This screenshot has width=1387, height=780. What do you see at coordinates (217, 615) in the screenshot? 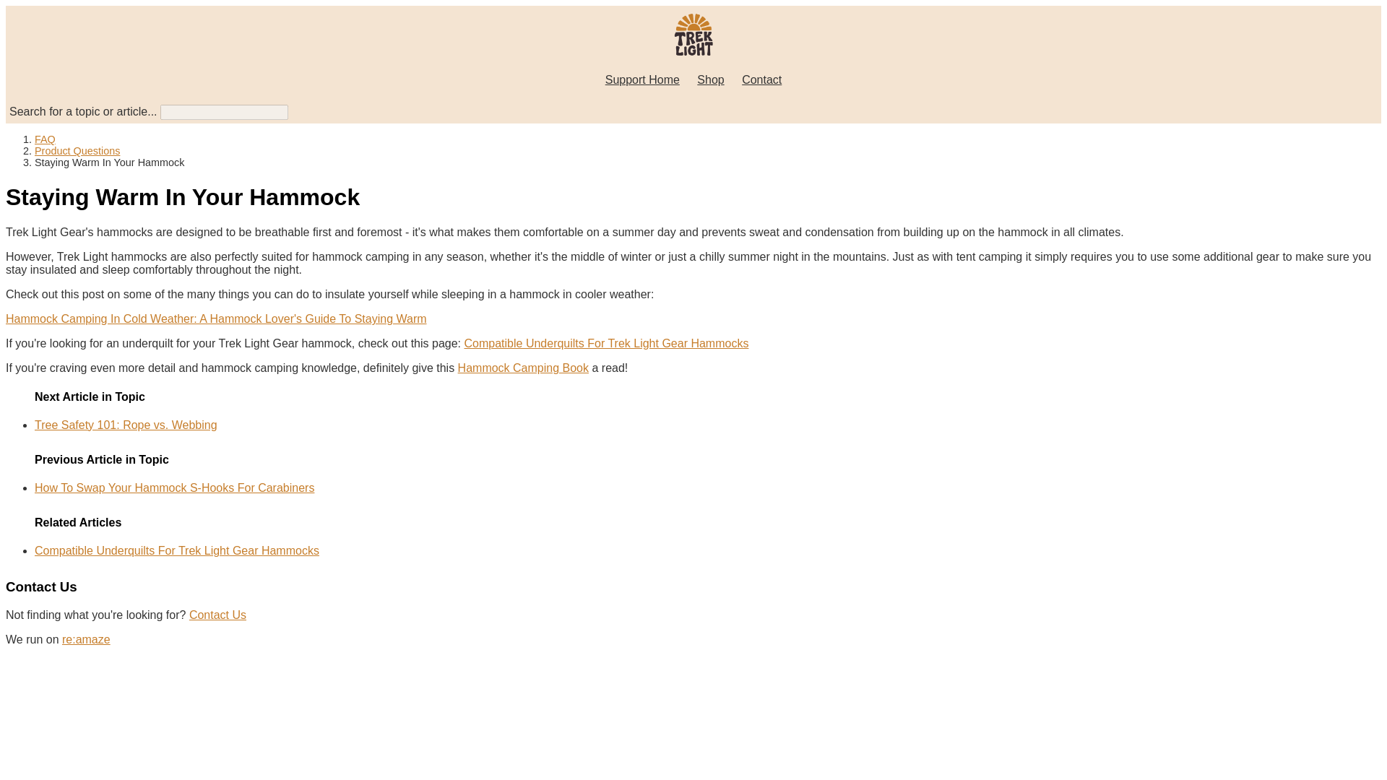
I see `Contact Us` at bounding box center [217, 615].